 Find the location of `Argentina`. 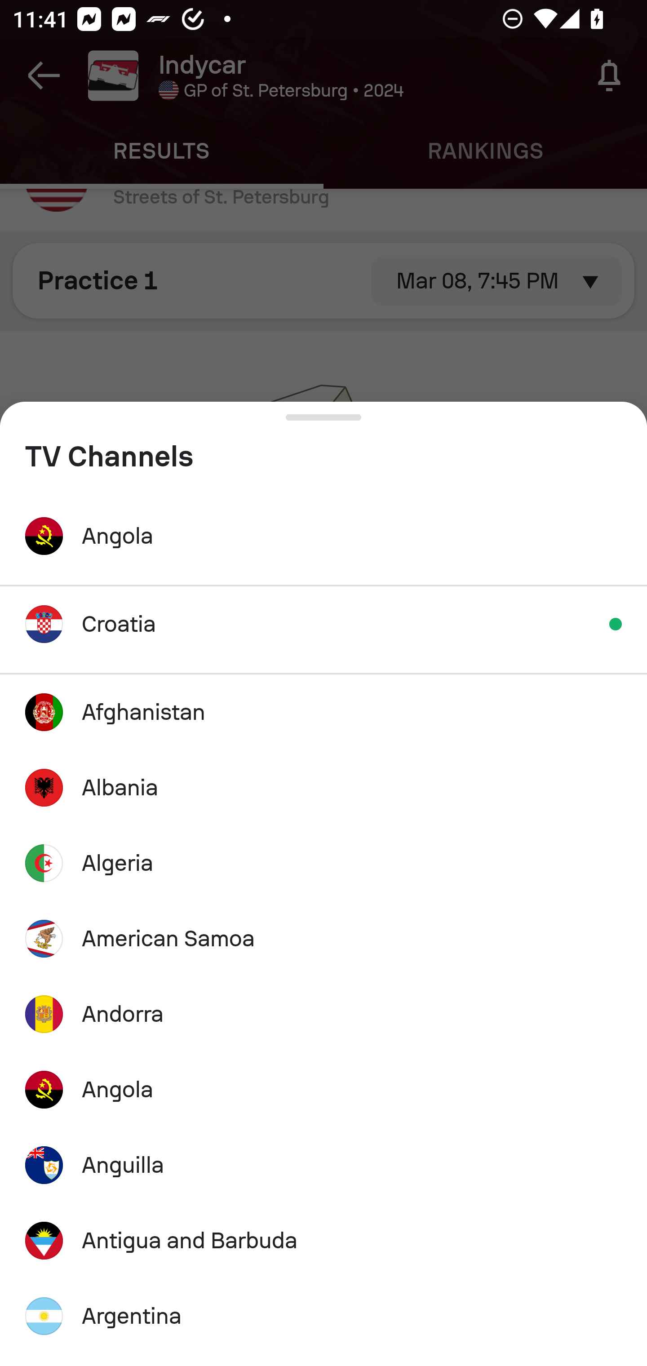

Argentina is located at coordinates (323, 1316).